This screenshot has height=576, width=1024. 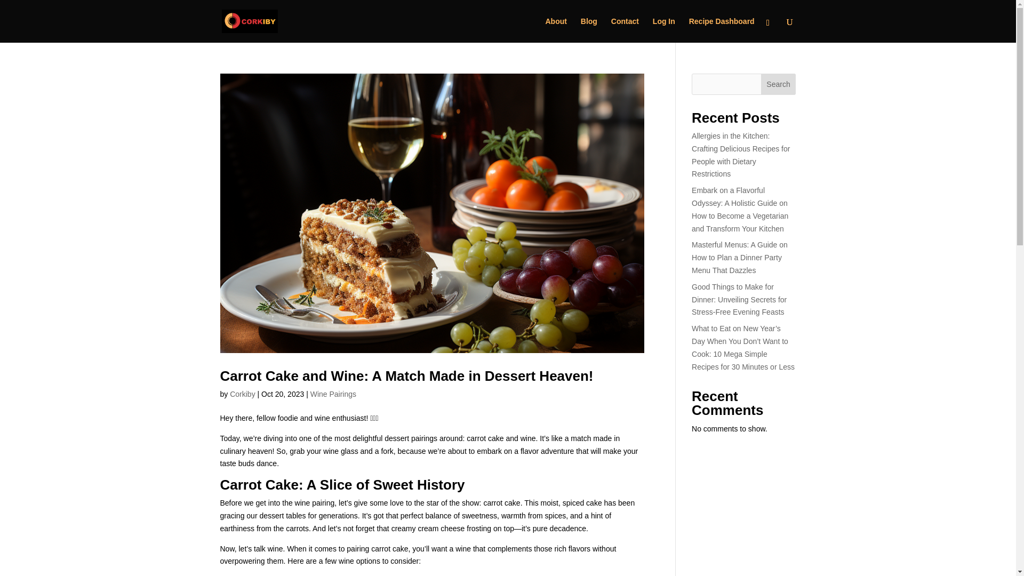 What do you see at coordinates (722, 30) in the screenshot?
I see `Recipe Dashboard` at bounding box center [722, 30].